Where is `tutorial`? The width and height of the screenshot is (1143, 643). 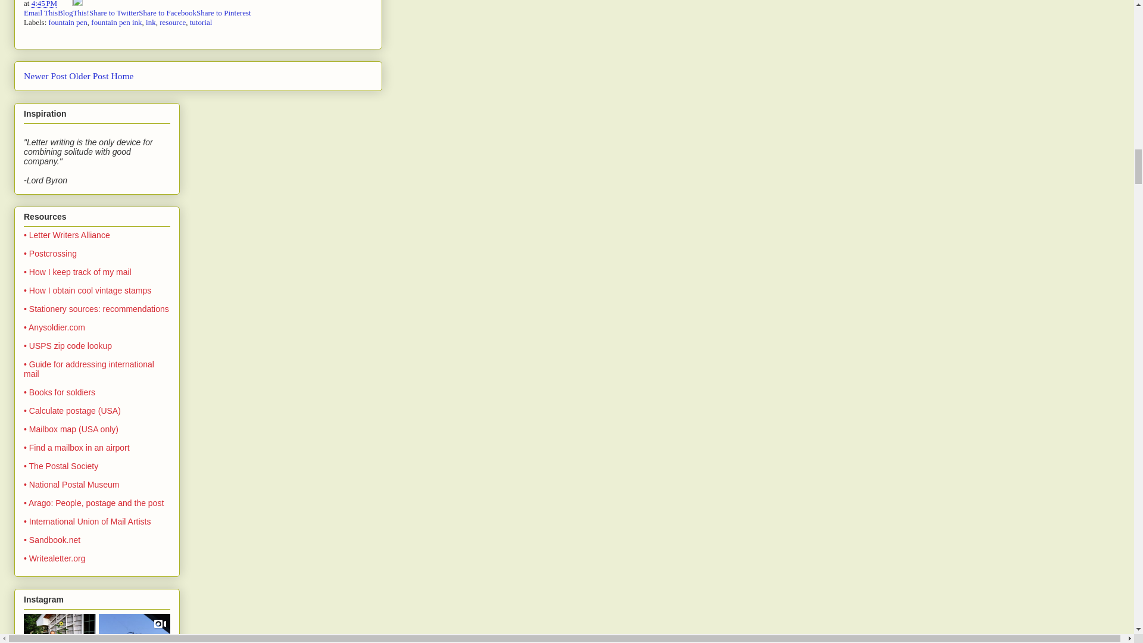
tutorial is located at coordinates (201, 23).